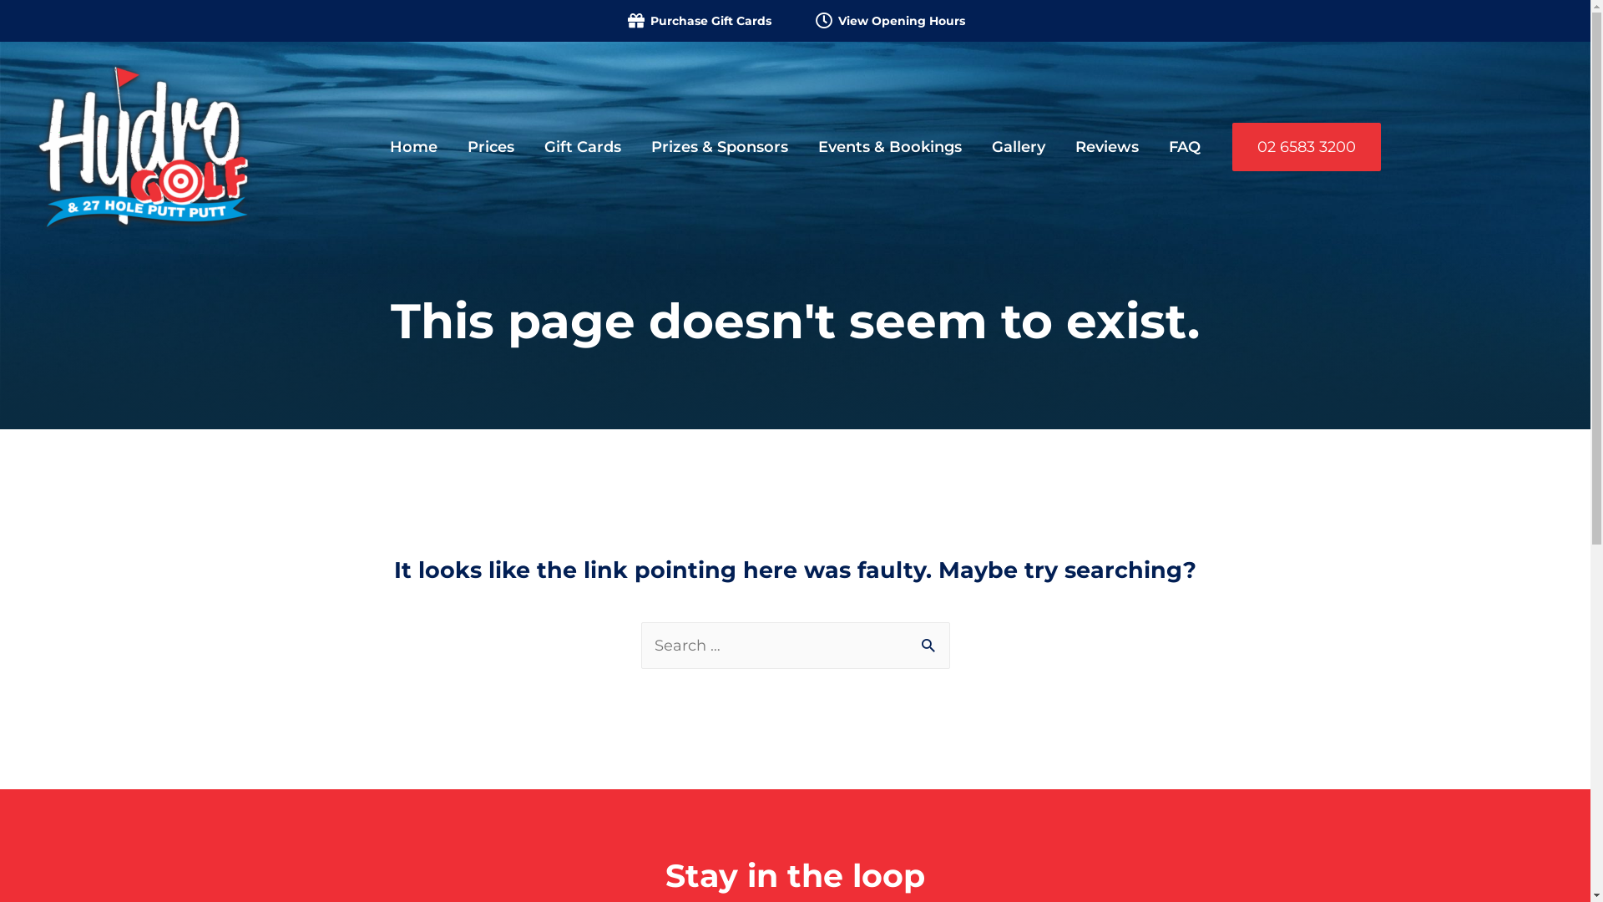 The image size is (1603, 902). I want to click on Gift Cards, so click(583, 147).